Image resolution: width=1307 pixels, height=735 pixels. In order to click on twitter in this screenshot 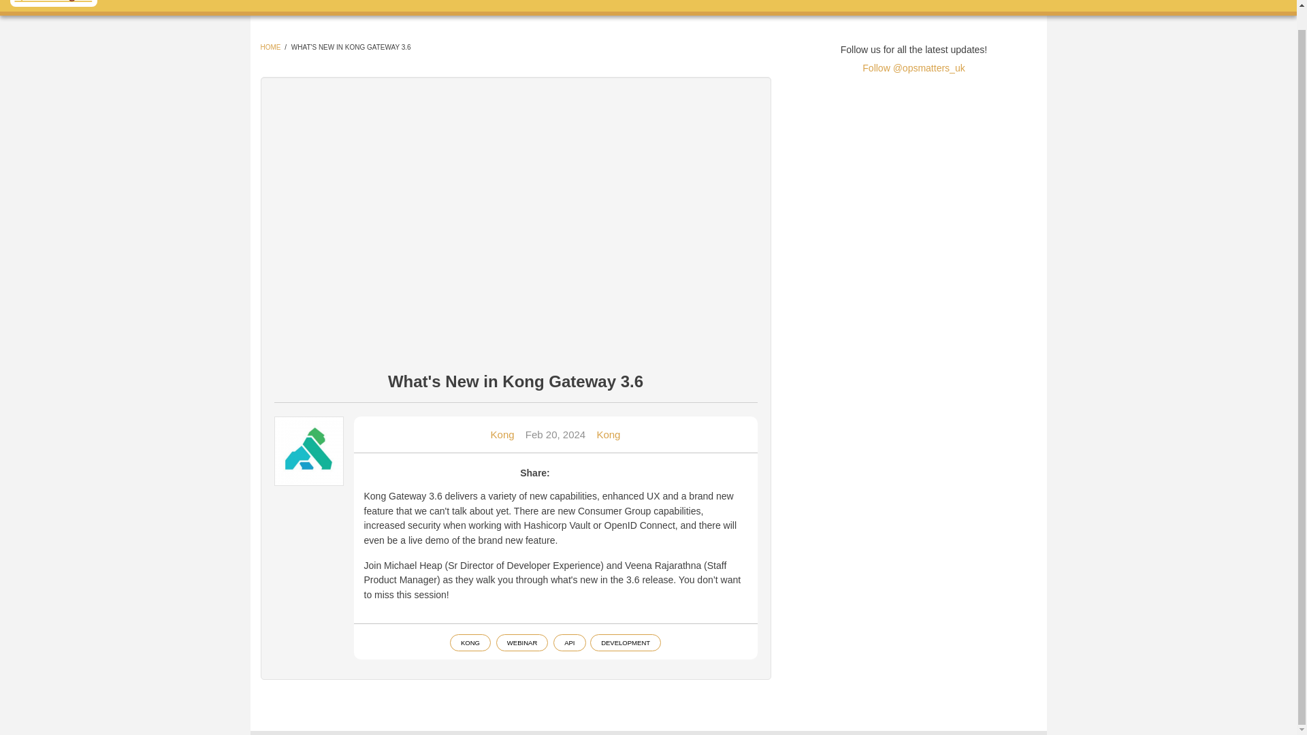, I will do `click(807, 3)`.